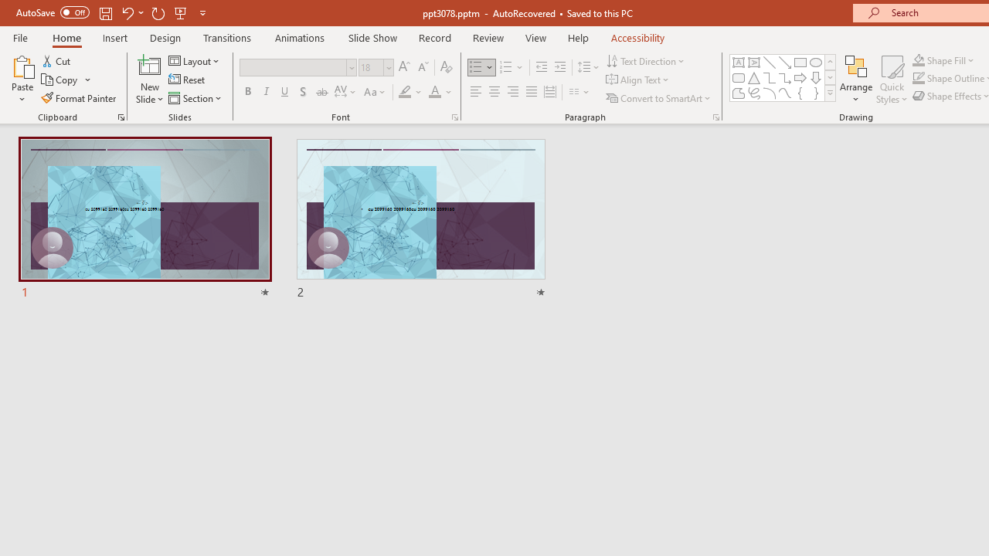 This screenshot has height=556, width=989. I want to click on Columns, so click(579, 93).